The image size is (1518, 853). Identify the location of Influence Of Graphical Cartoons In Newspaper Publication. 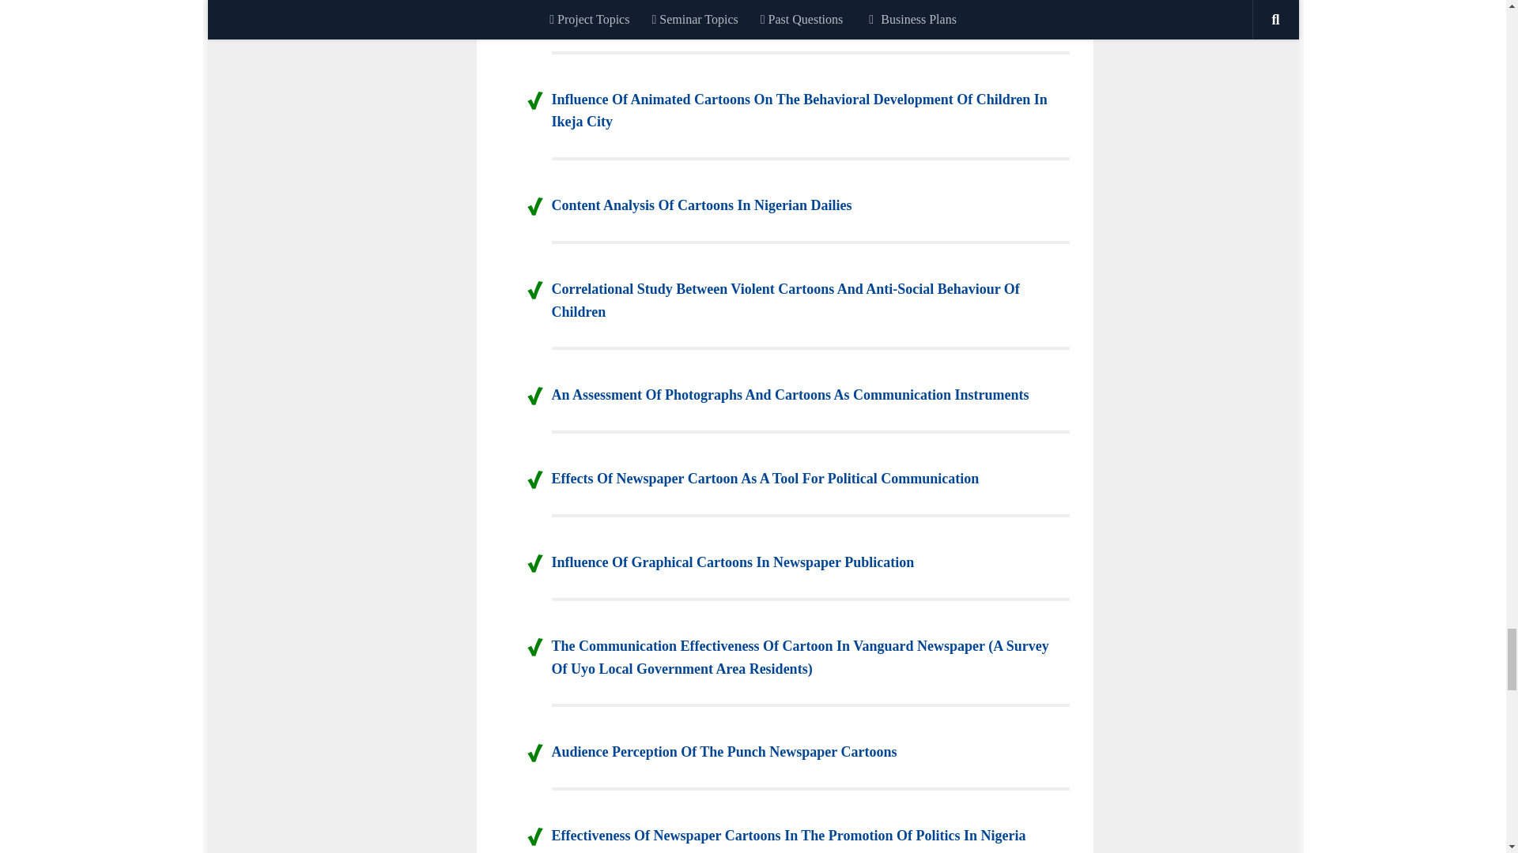
(734, 562).